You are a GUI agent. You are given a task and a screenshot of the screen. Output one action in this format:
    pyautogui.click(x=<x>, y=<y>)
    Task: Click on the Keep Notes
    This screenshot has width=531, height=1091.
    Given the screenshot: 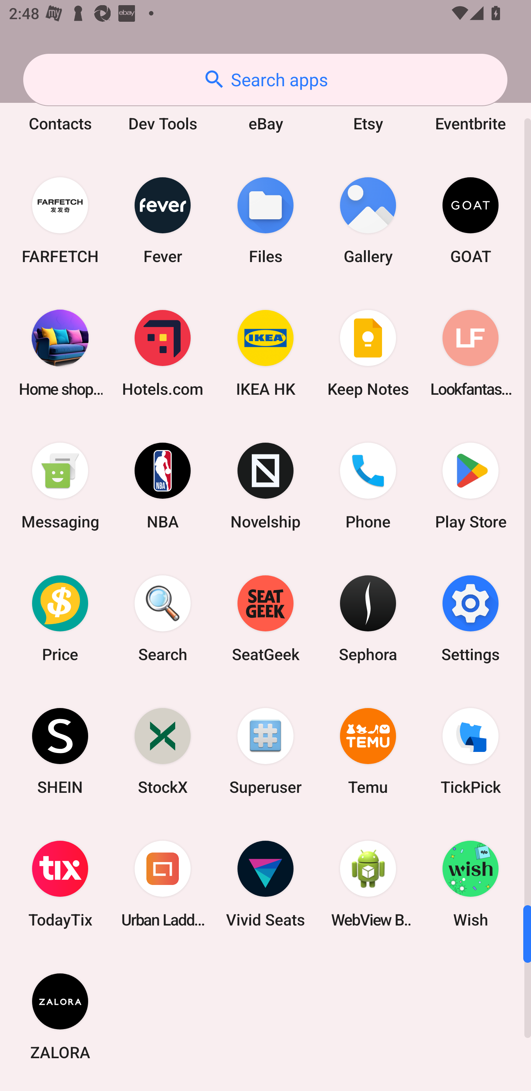 What is the action you would take?
    pyautogui.click(x=368, y=353)
    